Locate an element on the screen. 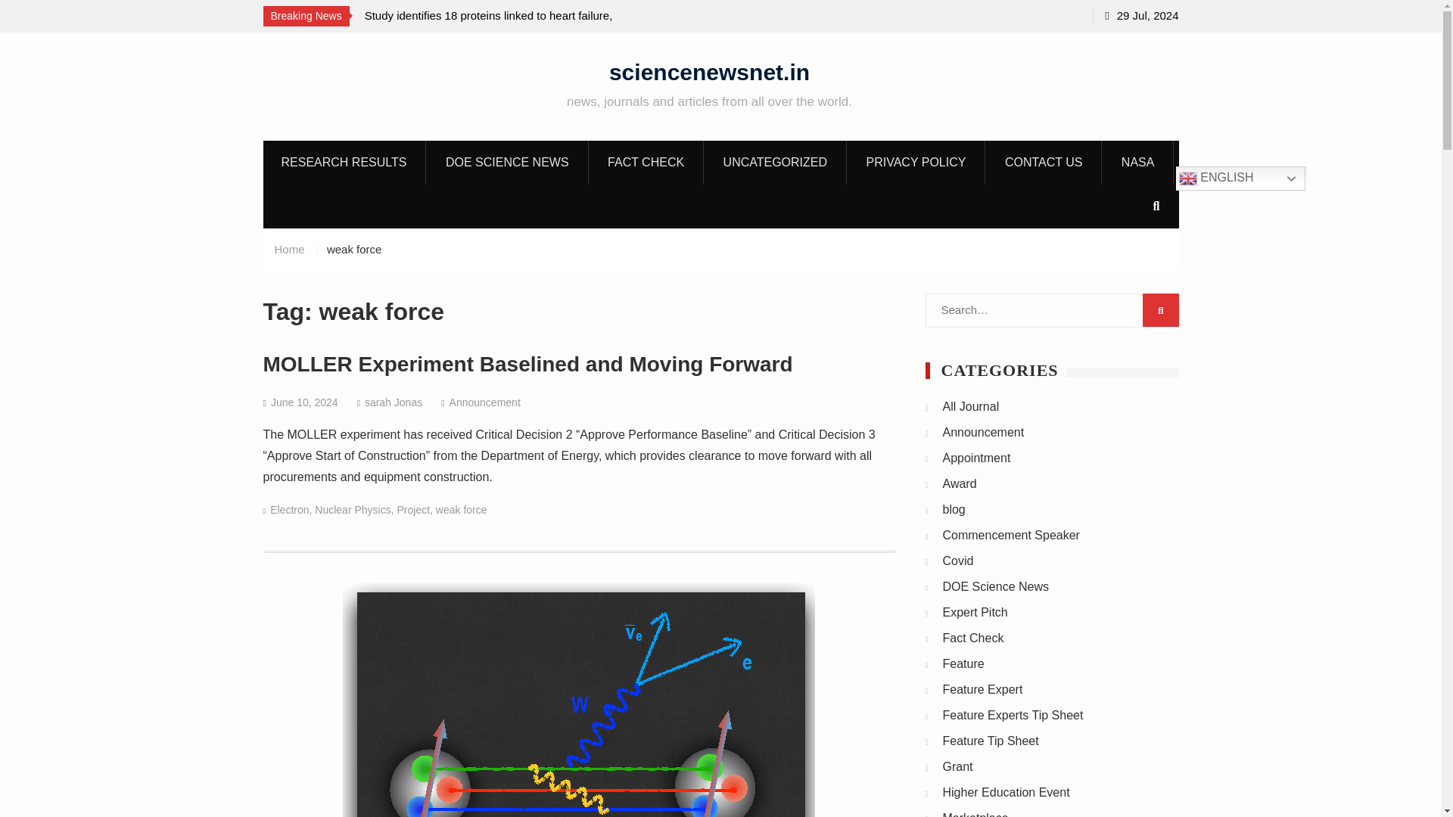 The height and width of the screenshot is (817, 1453). RESEARCH RESULTS is located at coordinates (344, 162).